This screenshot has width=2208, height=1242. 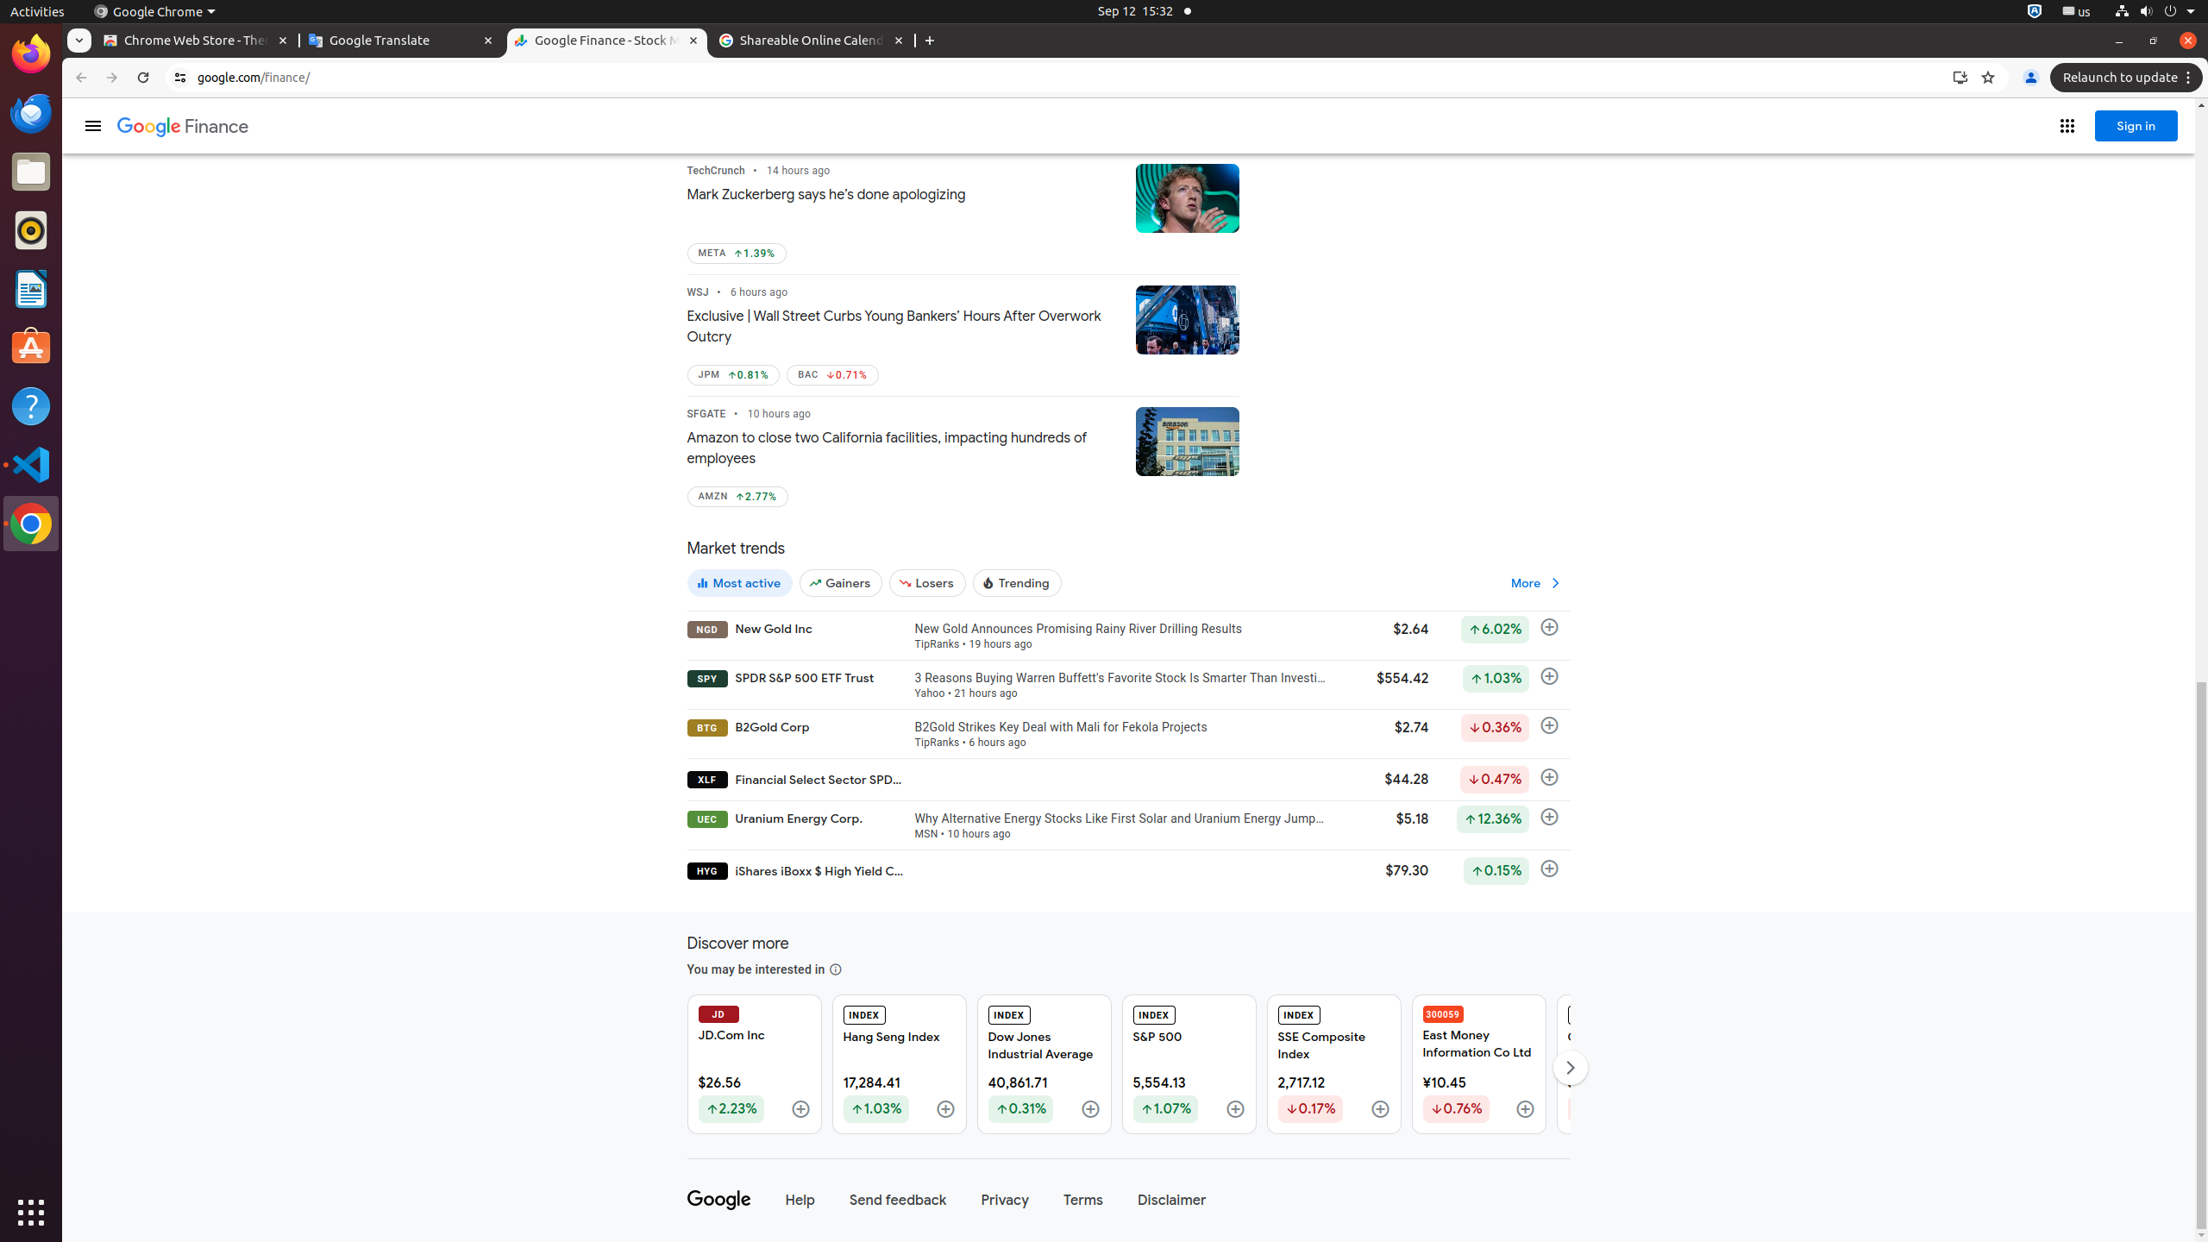 I want to click on META Up by 1.39%, so click(x=737, y=254).